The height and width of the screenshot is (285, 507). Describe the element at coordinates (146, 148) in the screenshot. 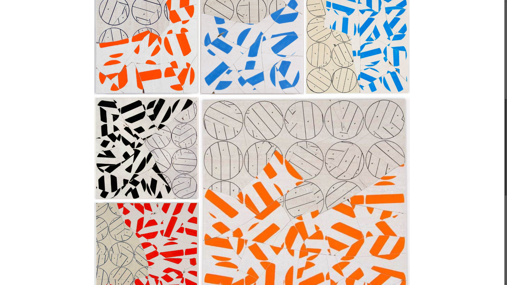

I see `18 x 18 inches` at that location.